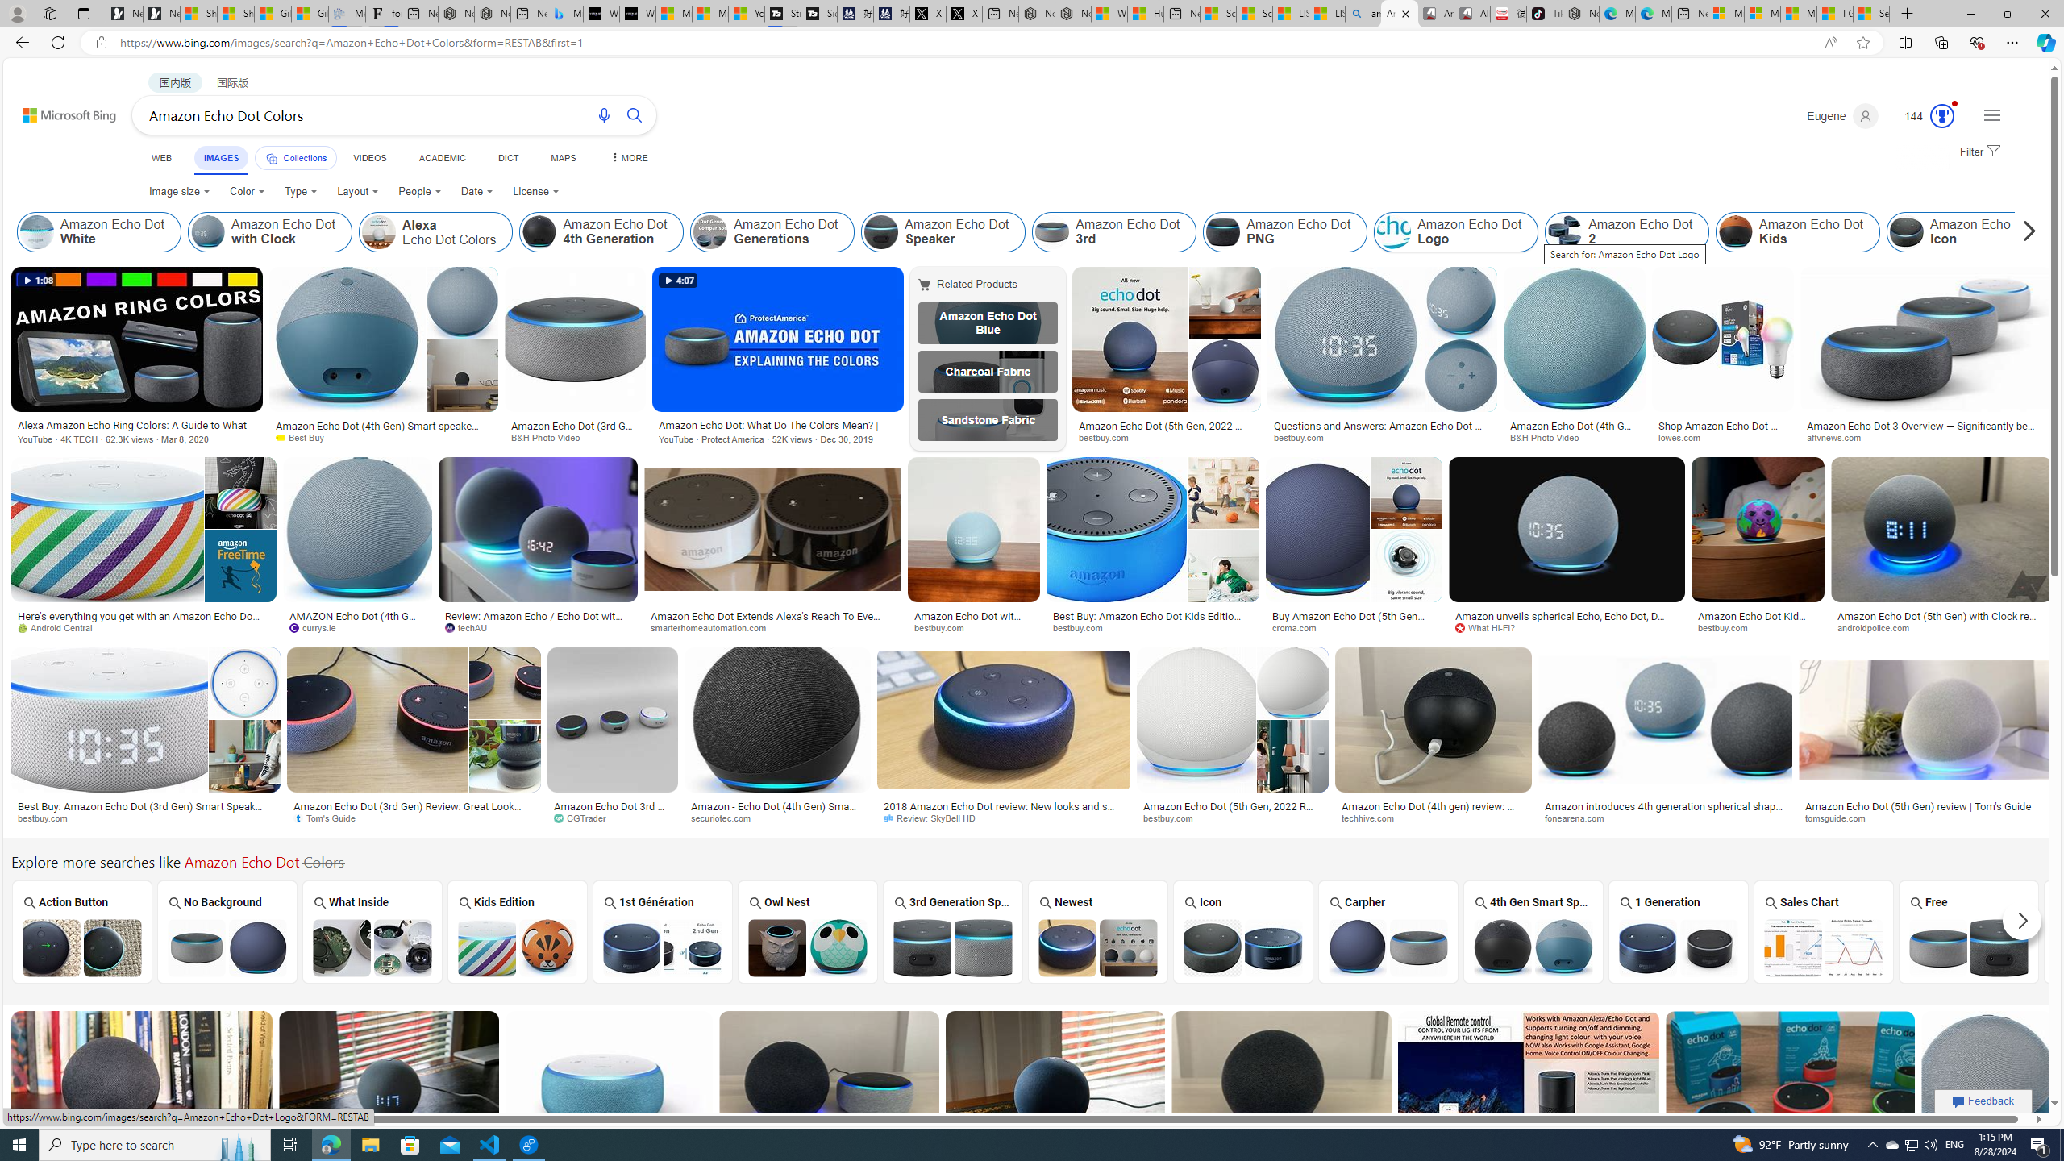  What do you see at coordinates (435, 232) in the screenshot?
I see `Alexa Echo Dot Colors` at bounding box center [435, 232].